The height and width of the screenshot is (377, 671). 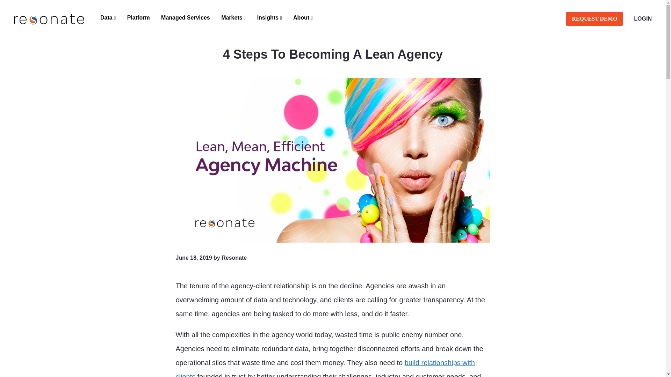 I want to click on Data, so click(x=108, y=17).